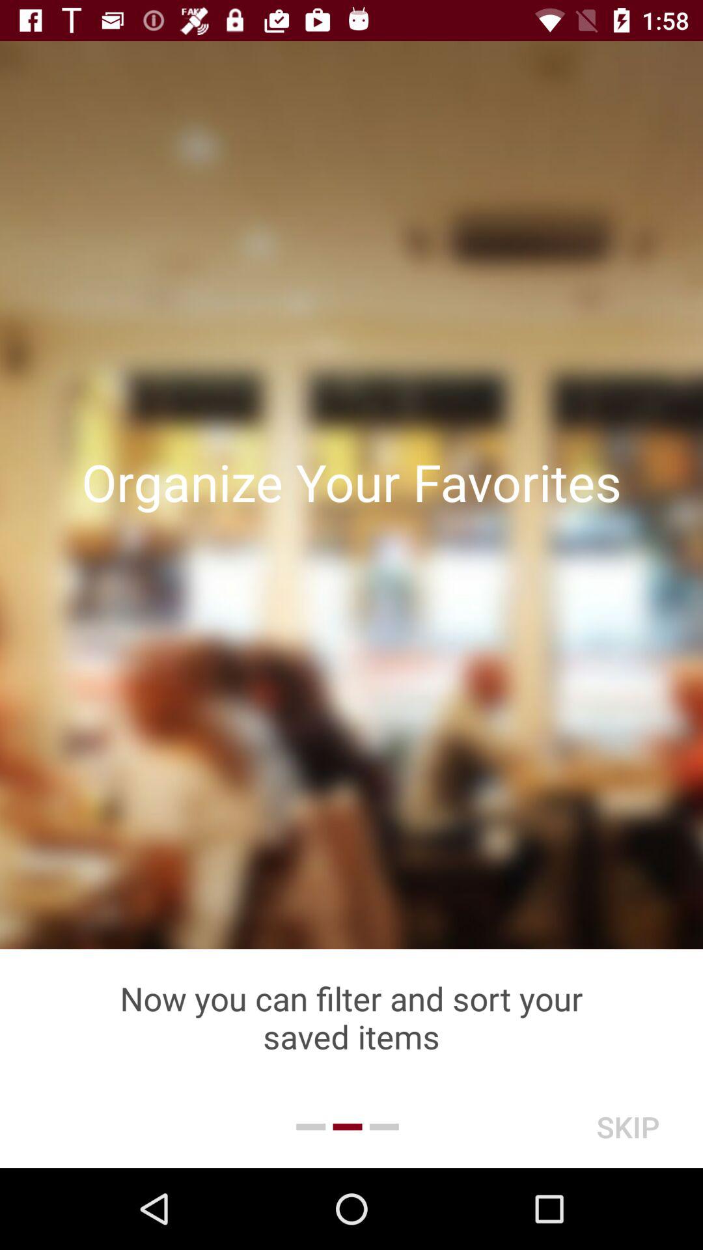 The width and height of the screenshot is (703, 1250). Describe the element at coordinates (627, 1126) in the screenshot. I see `click the icon at the bottom right corner` at that location.